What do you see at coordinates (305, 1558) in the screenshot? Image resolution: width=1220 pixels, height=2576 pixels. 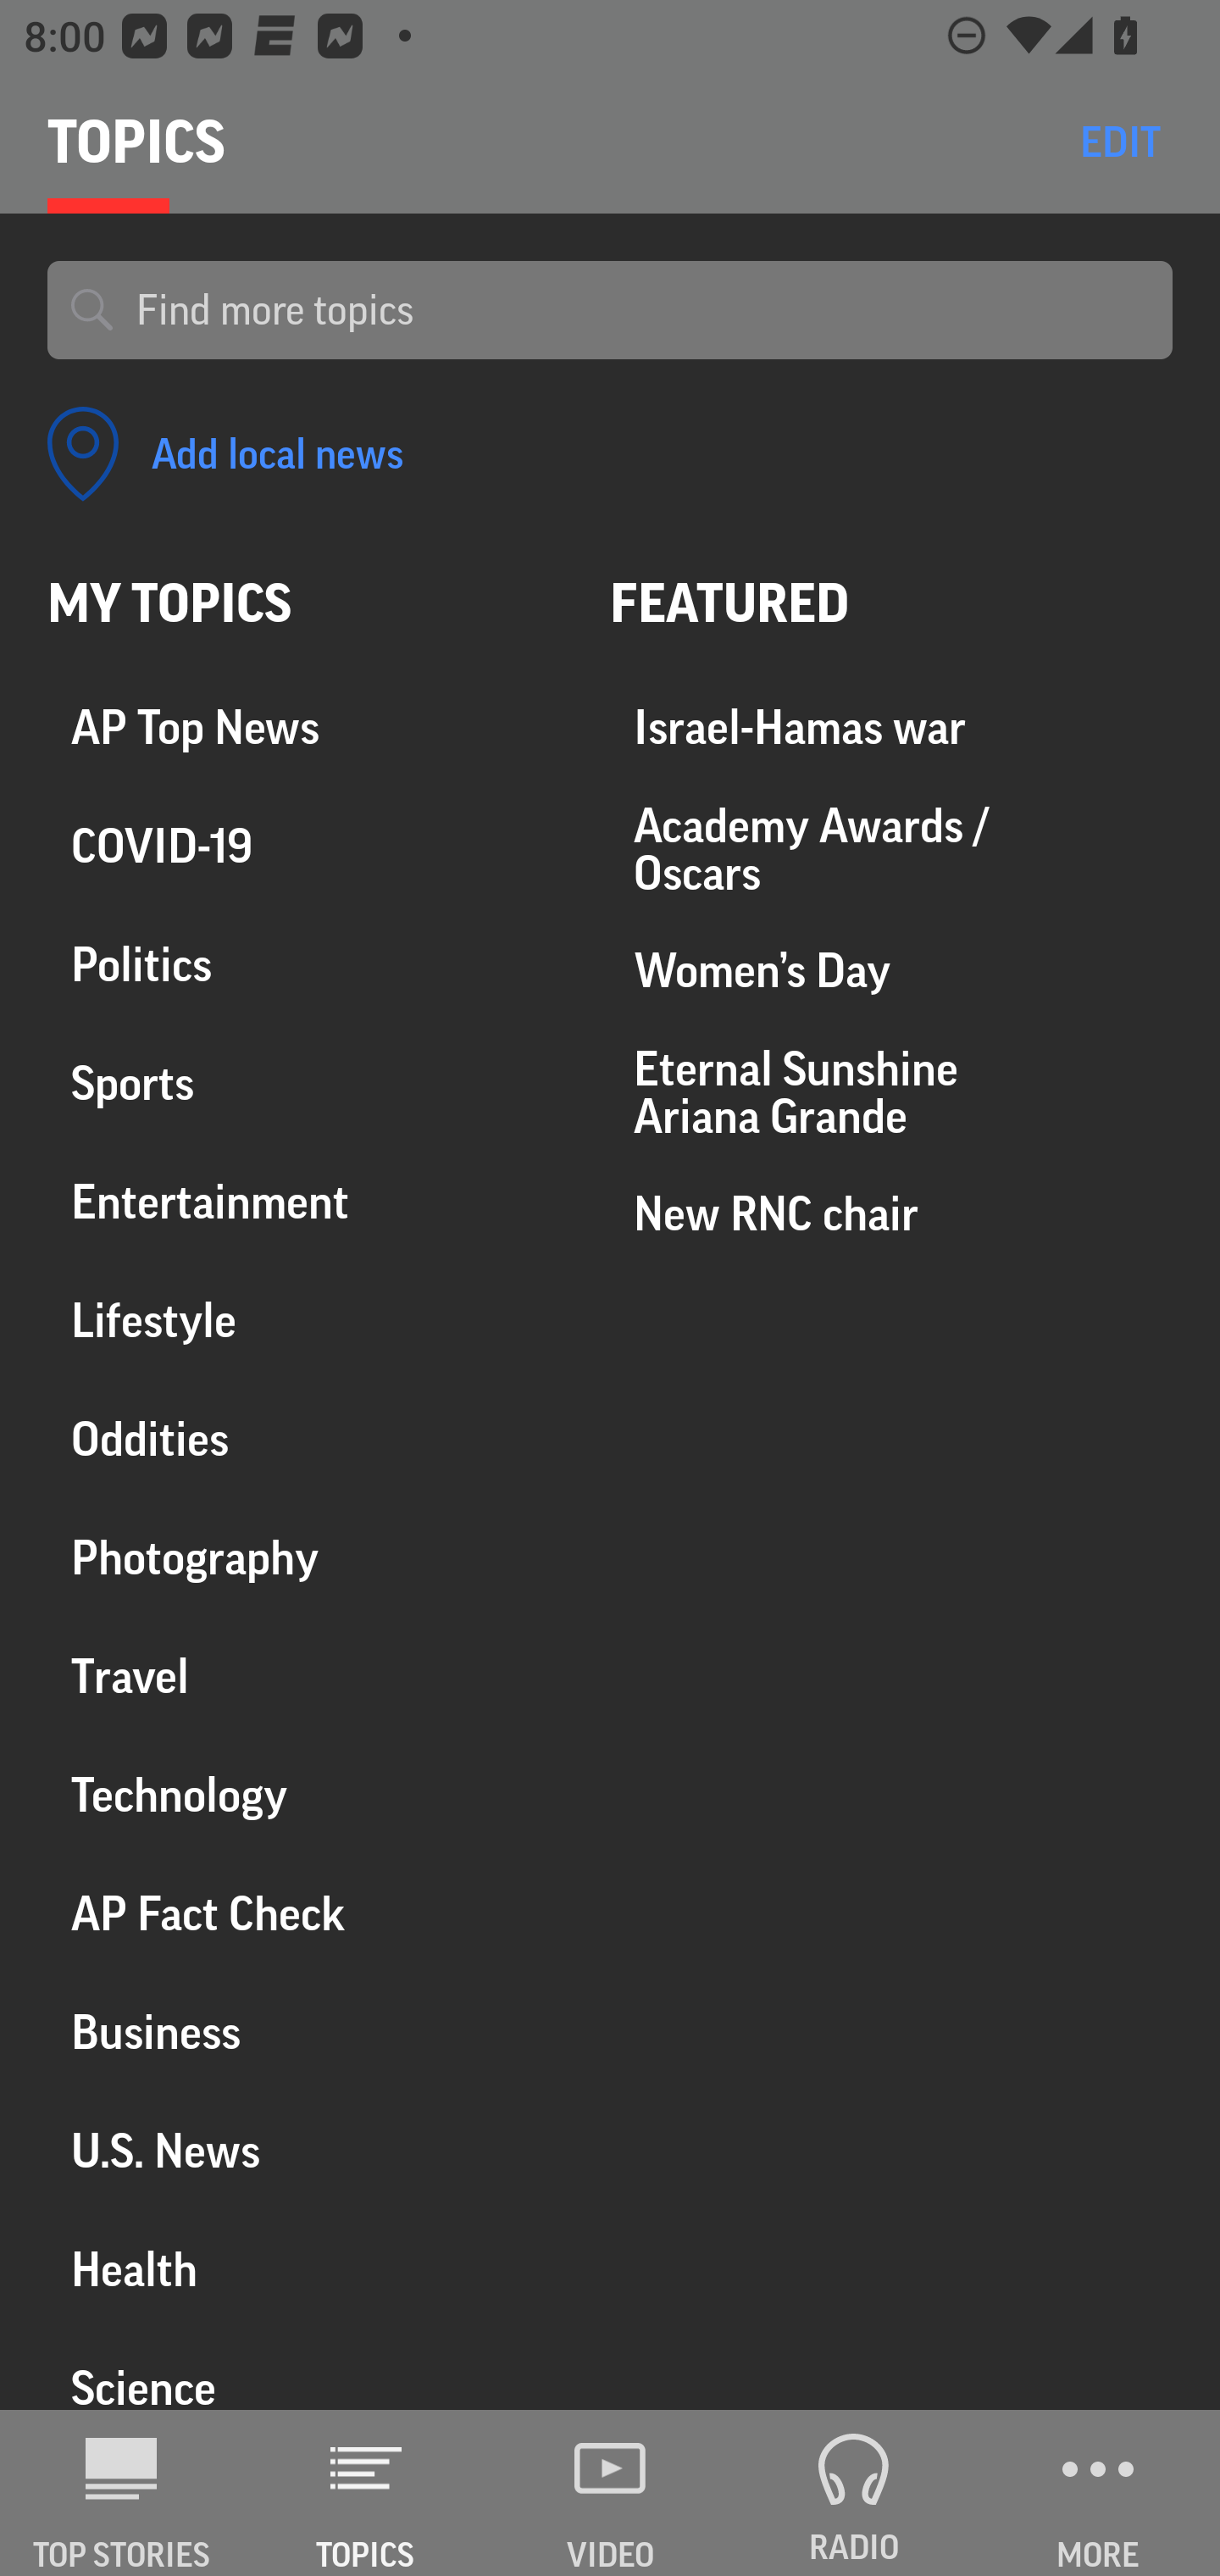 I see `Photography` at bounding box center [305, 1558].